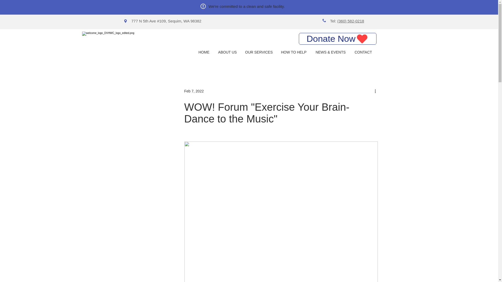 This screenshot has width=502, height=282. What do you see at coordinates (259, 52) in the screenshot?
I see `OUR SERVICES` at bounding box center [259, 52].